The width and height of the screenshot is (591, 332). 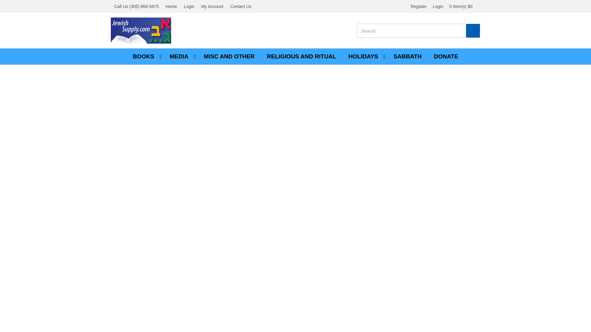 I want to click on Login, so click(x=438, y=6).